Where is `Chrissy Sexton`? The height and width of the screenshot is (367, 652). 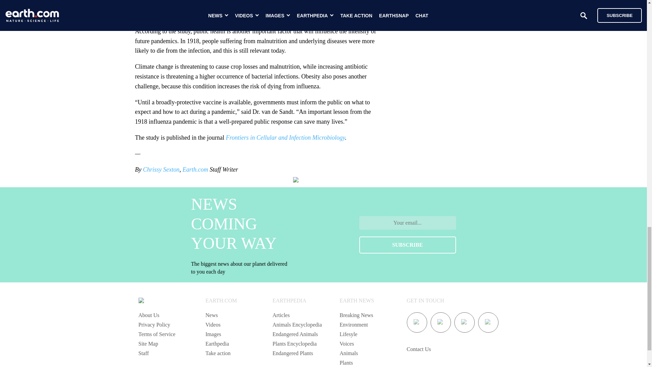 Chrissy Sexton is located at coordinates (161, 169).